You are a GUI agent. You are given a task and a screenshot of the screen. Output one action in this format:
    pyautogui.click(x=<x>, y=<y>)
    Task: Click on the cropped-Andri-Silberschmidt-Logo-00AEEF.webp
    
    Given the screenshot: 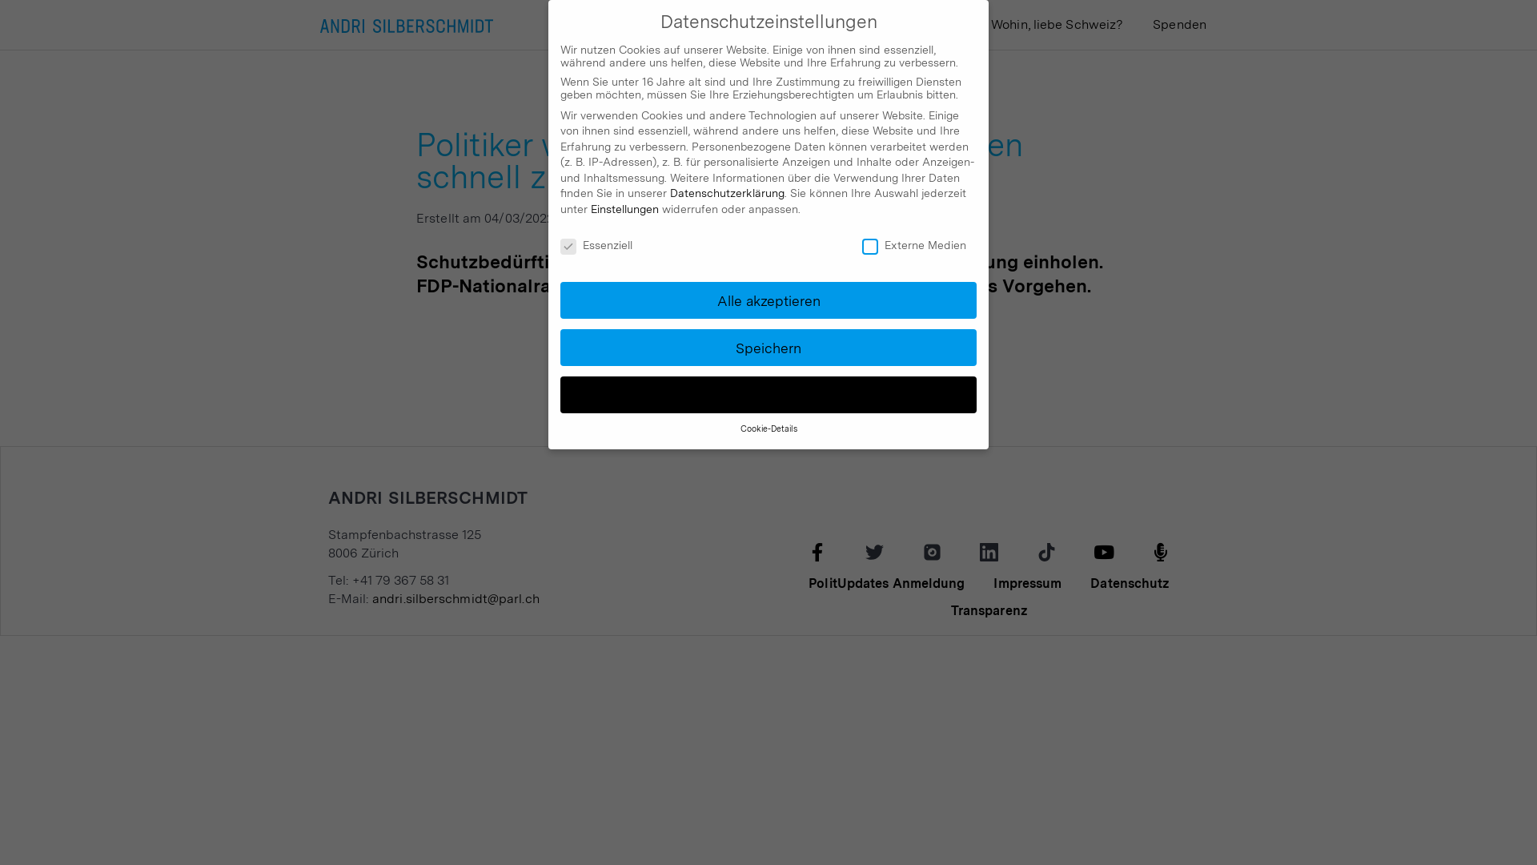 What is the action you would take?
    pyautogui.click(x=407, y=26)
    